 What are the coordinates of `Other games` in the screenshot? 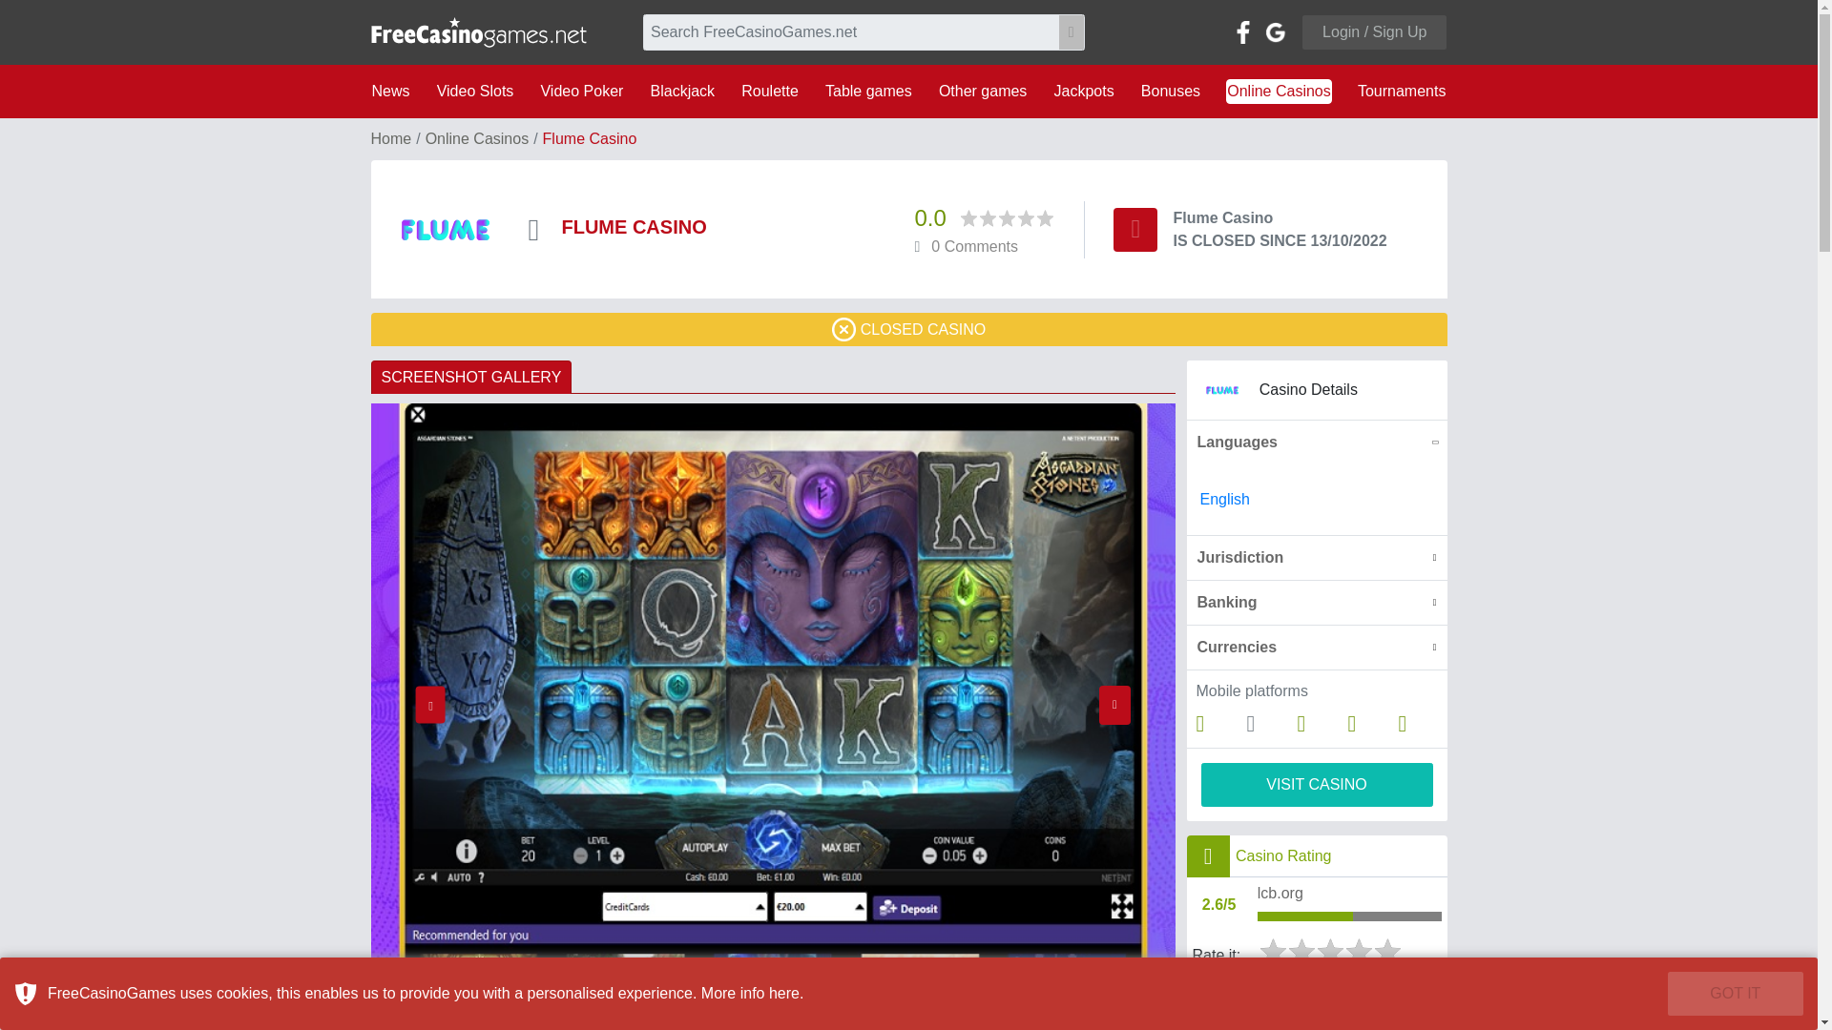 It's located at (983, 92).